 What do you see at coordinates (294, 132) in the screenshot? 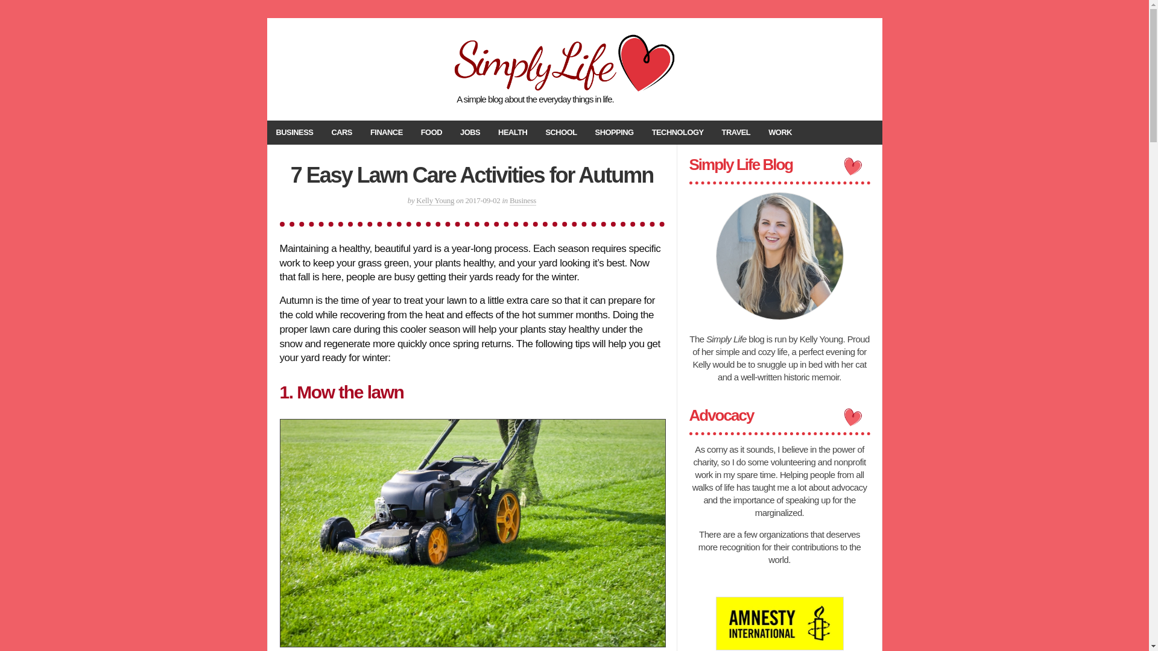
I see `BUSINESS` at bounding box center [294, 132].